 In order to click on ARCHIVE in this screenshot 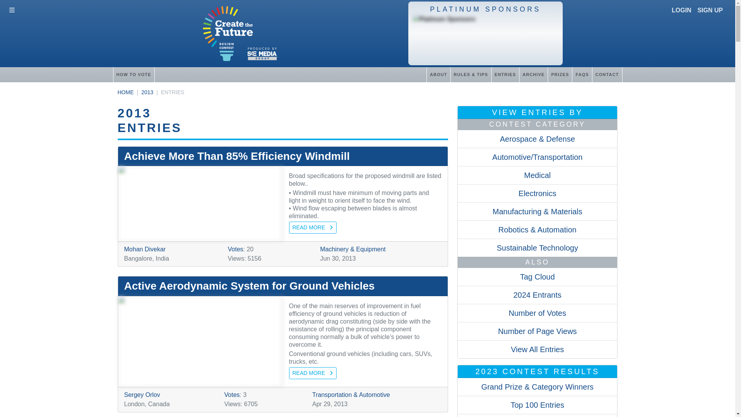, I will do `click(533, 74)`.